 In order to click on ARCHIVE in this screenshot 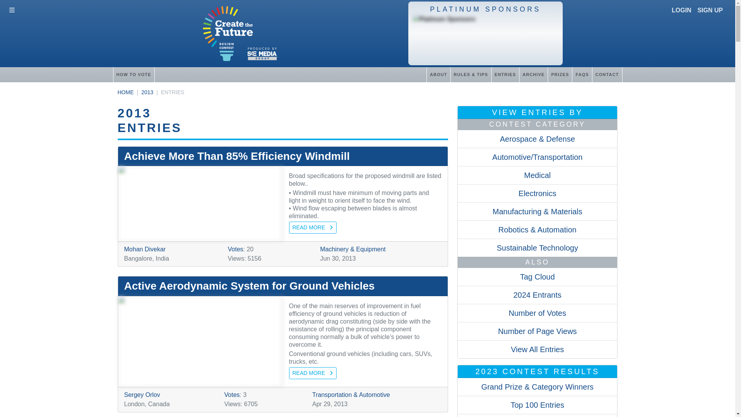, I will do `click(533, 74)`.